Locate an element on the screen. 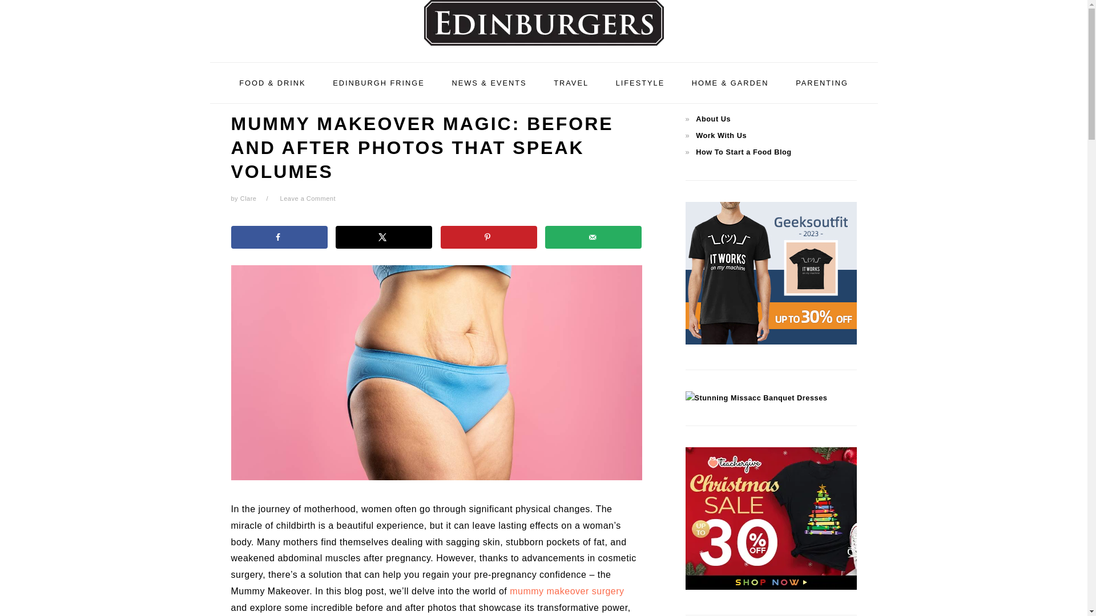  mummy makeover surgery is located at coordinates (566, 591).